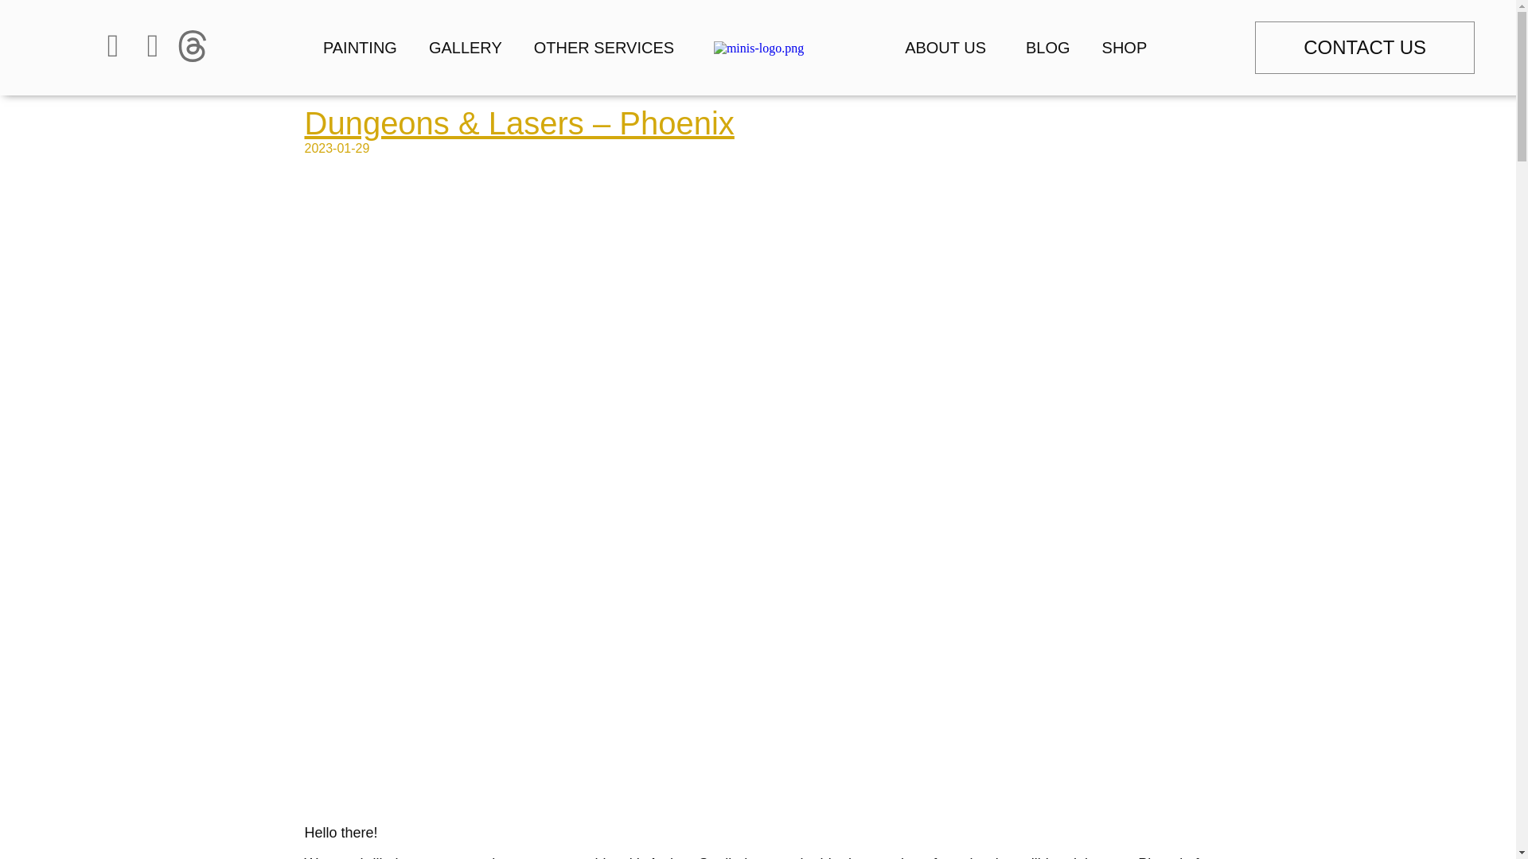 This screenshot has height=859, width=1528. I want to click on OTHER SERVICES, so click(608, 48).